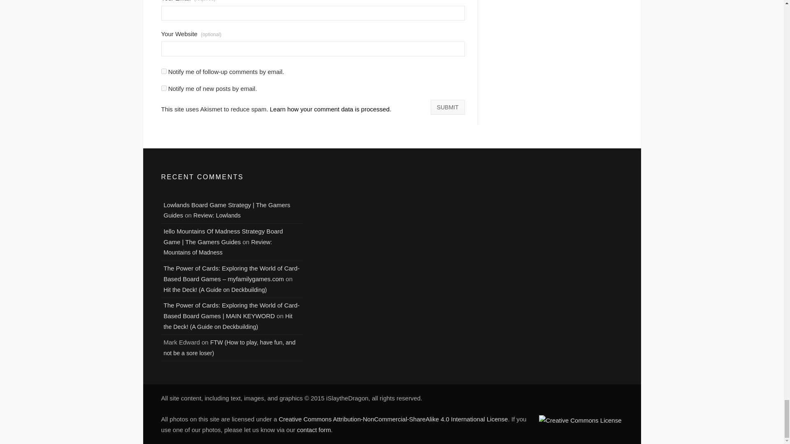 This screenshot has width=790, height=444. I want to click on subscribe, so click(164, 88).